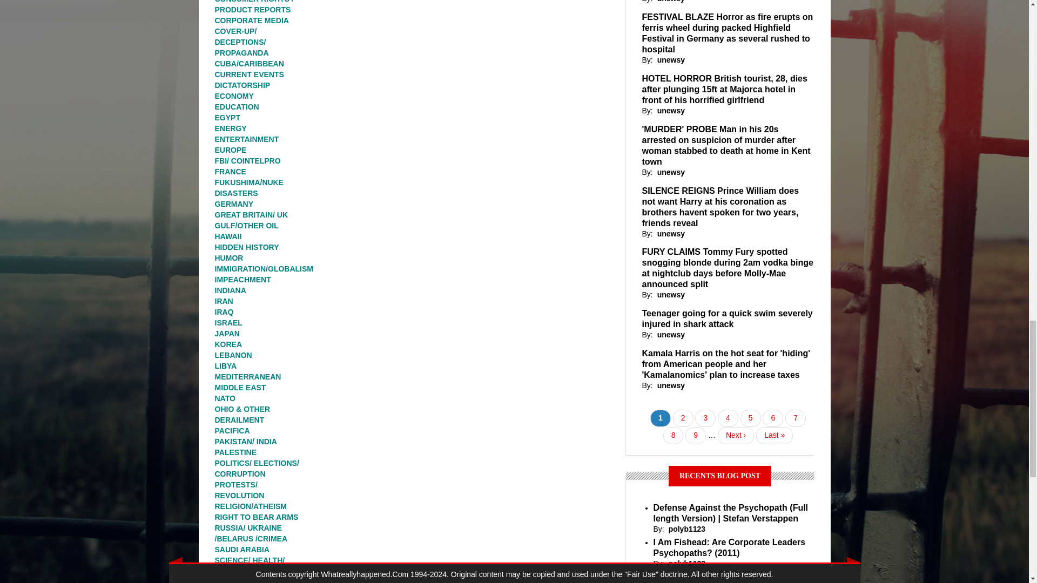  I want to click on Go to page 9, so click(696, 435).